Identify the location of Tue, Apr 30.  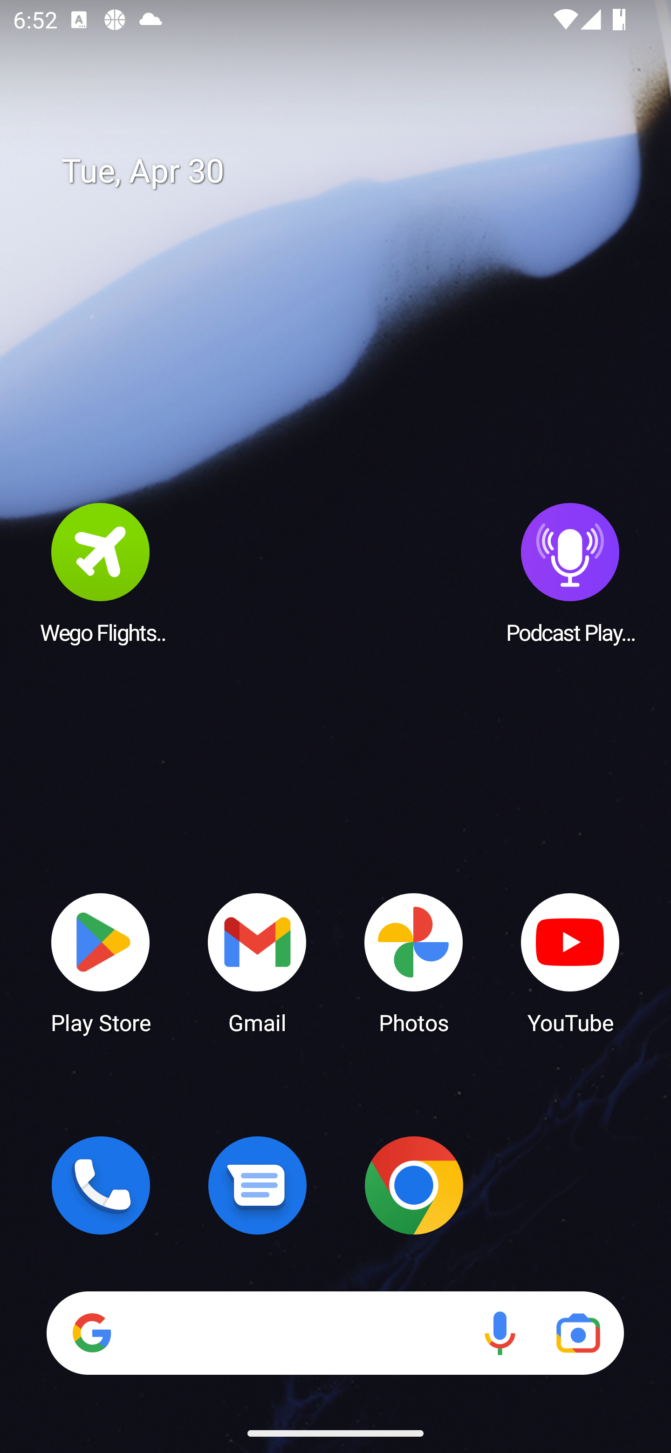
(349, 171).